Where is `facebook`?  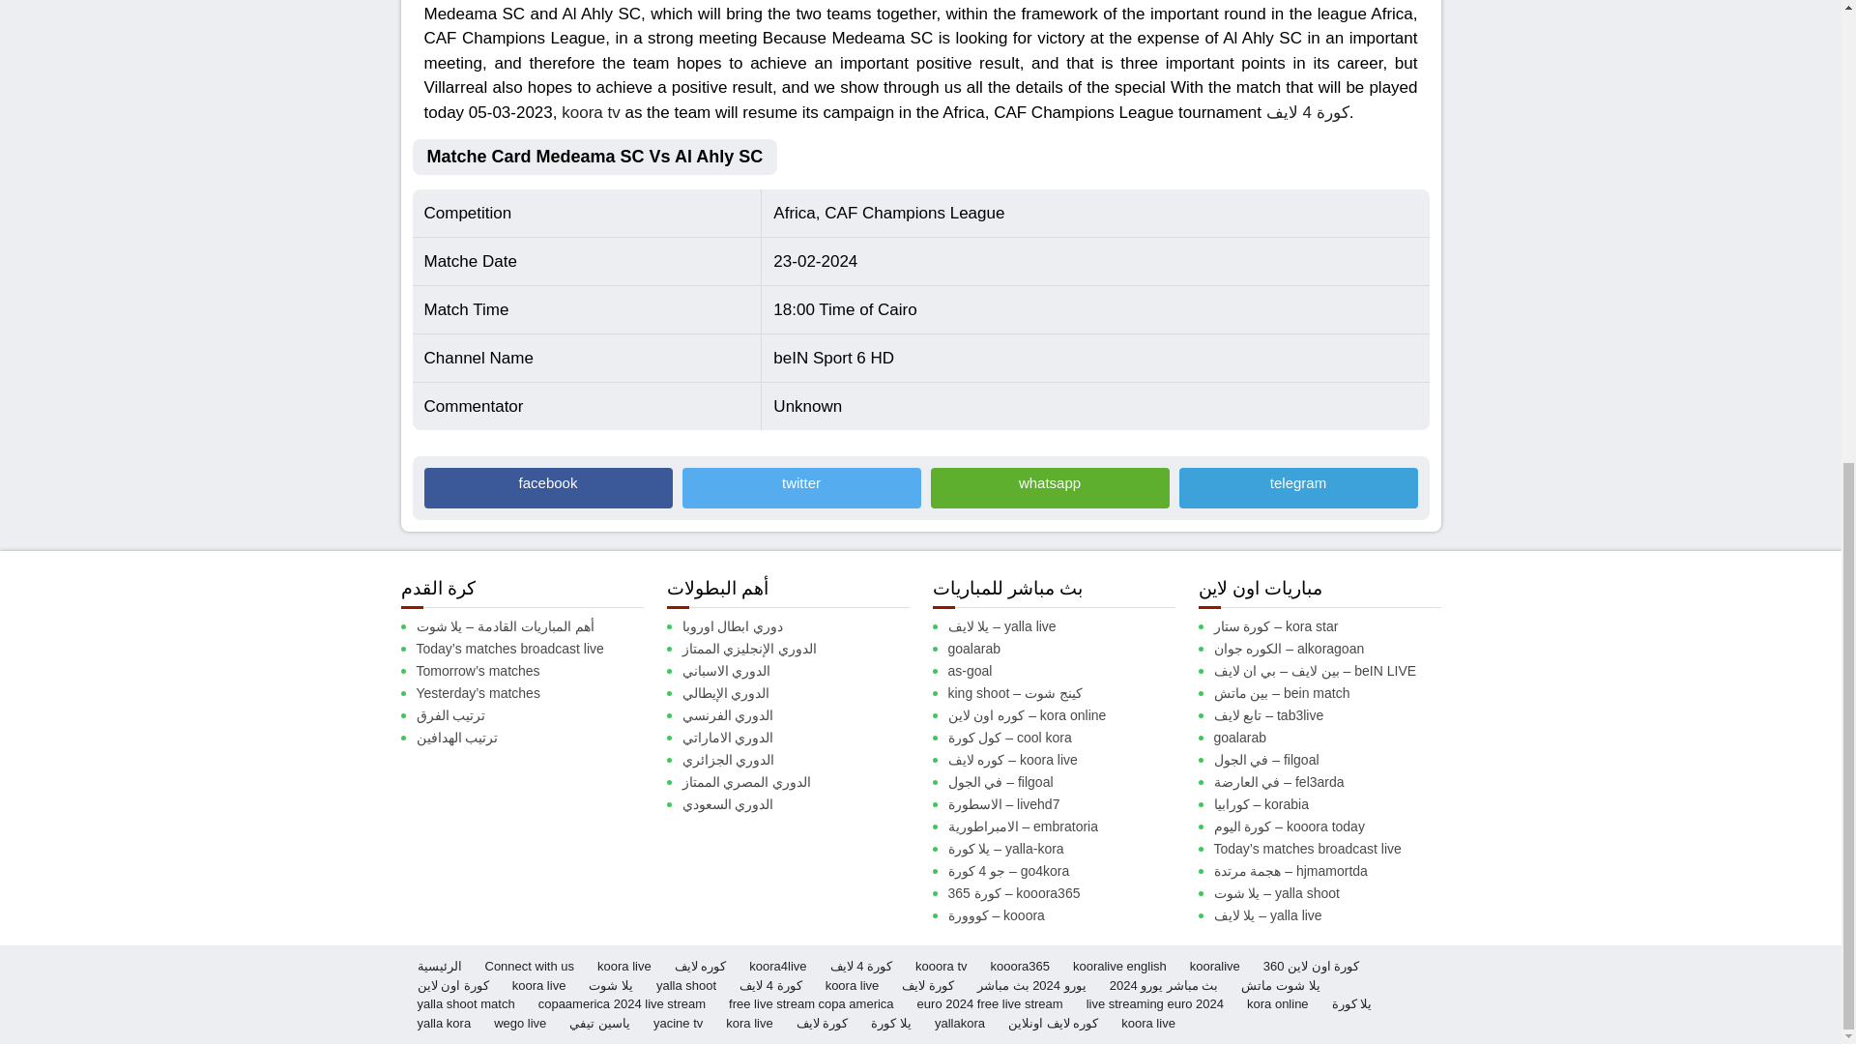 facebook is located at coordinates (547, 487).